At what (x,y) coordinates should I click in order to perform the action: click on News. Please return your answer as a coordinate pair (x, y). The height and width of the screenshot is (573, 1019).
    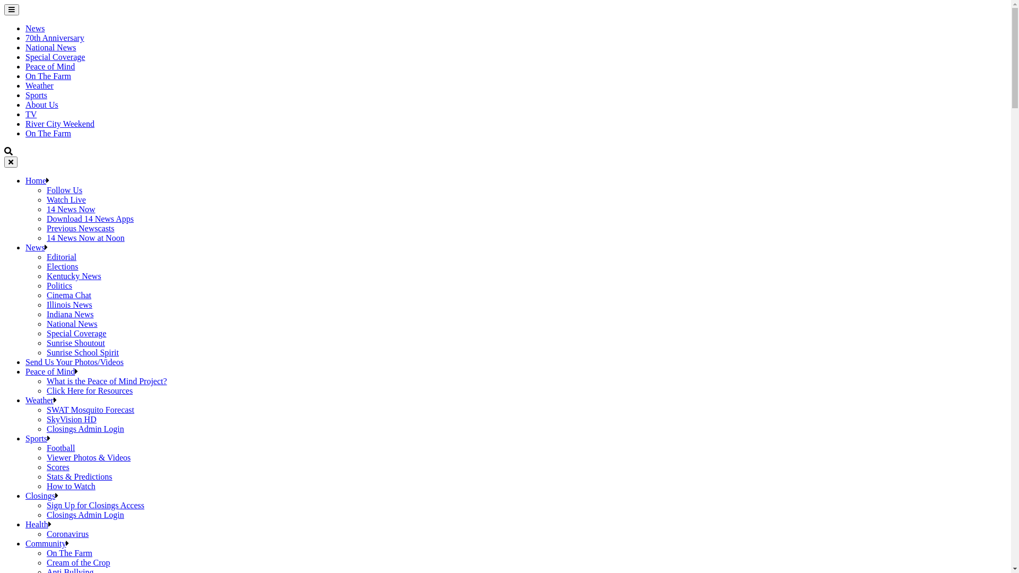
    Looking at the image, I should click on (35, 29).